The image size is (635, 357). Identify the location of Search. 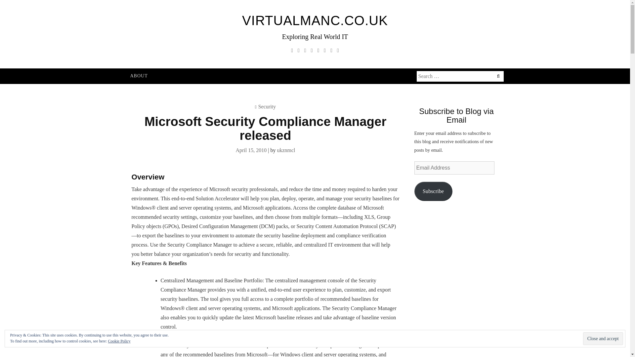
(10, 5).